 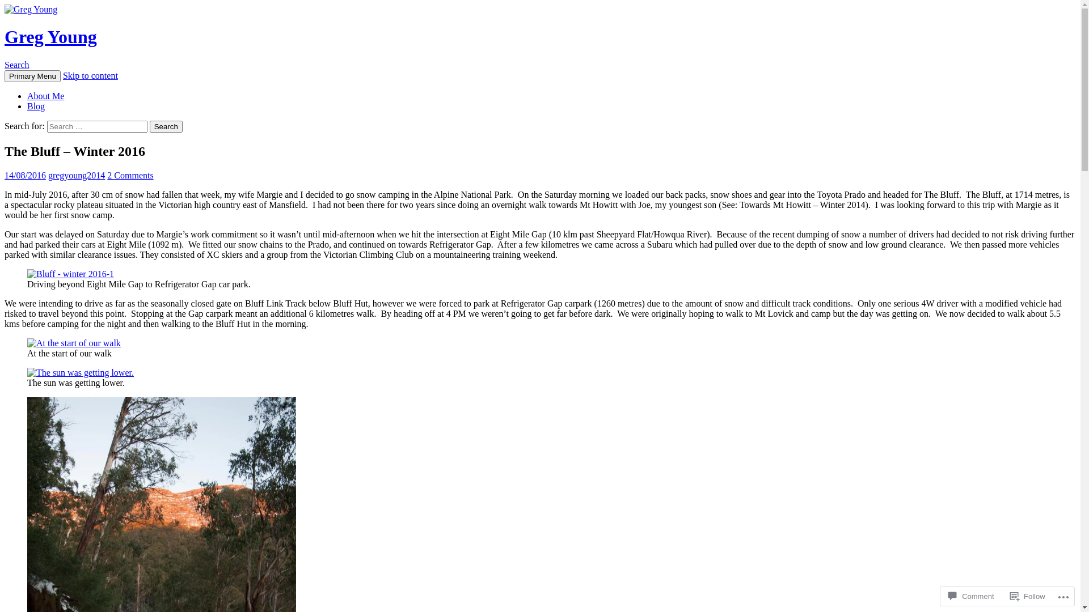 What do you see at coordinates (91, 76) in the screenshot?
I see `Skip to content` at bounding box center [91, 76].